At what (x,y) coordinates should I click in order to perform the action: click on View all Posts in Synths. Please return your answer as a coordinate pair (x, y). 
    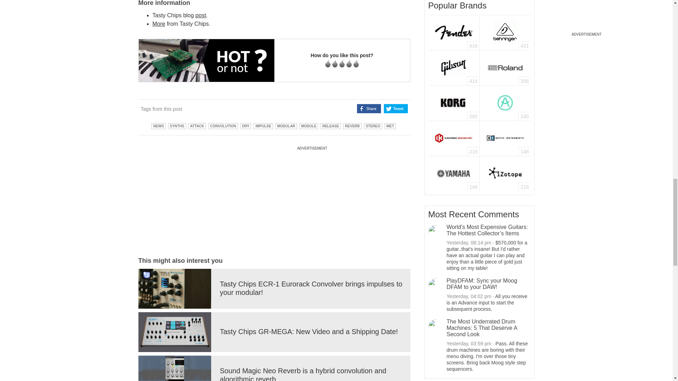
    Looking at the image, I should click on (177, 126).